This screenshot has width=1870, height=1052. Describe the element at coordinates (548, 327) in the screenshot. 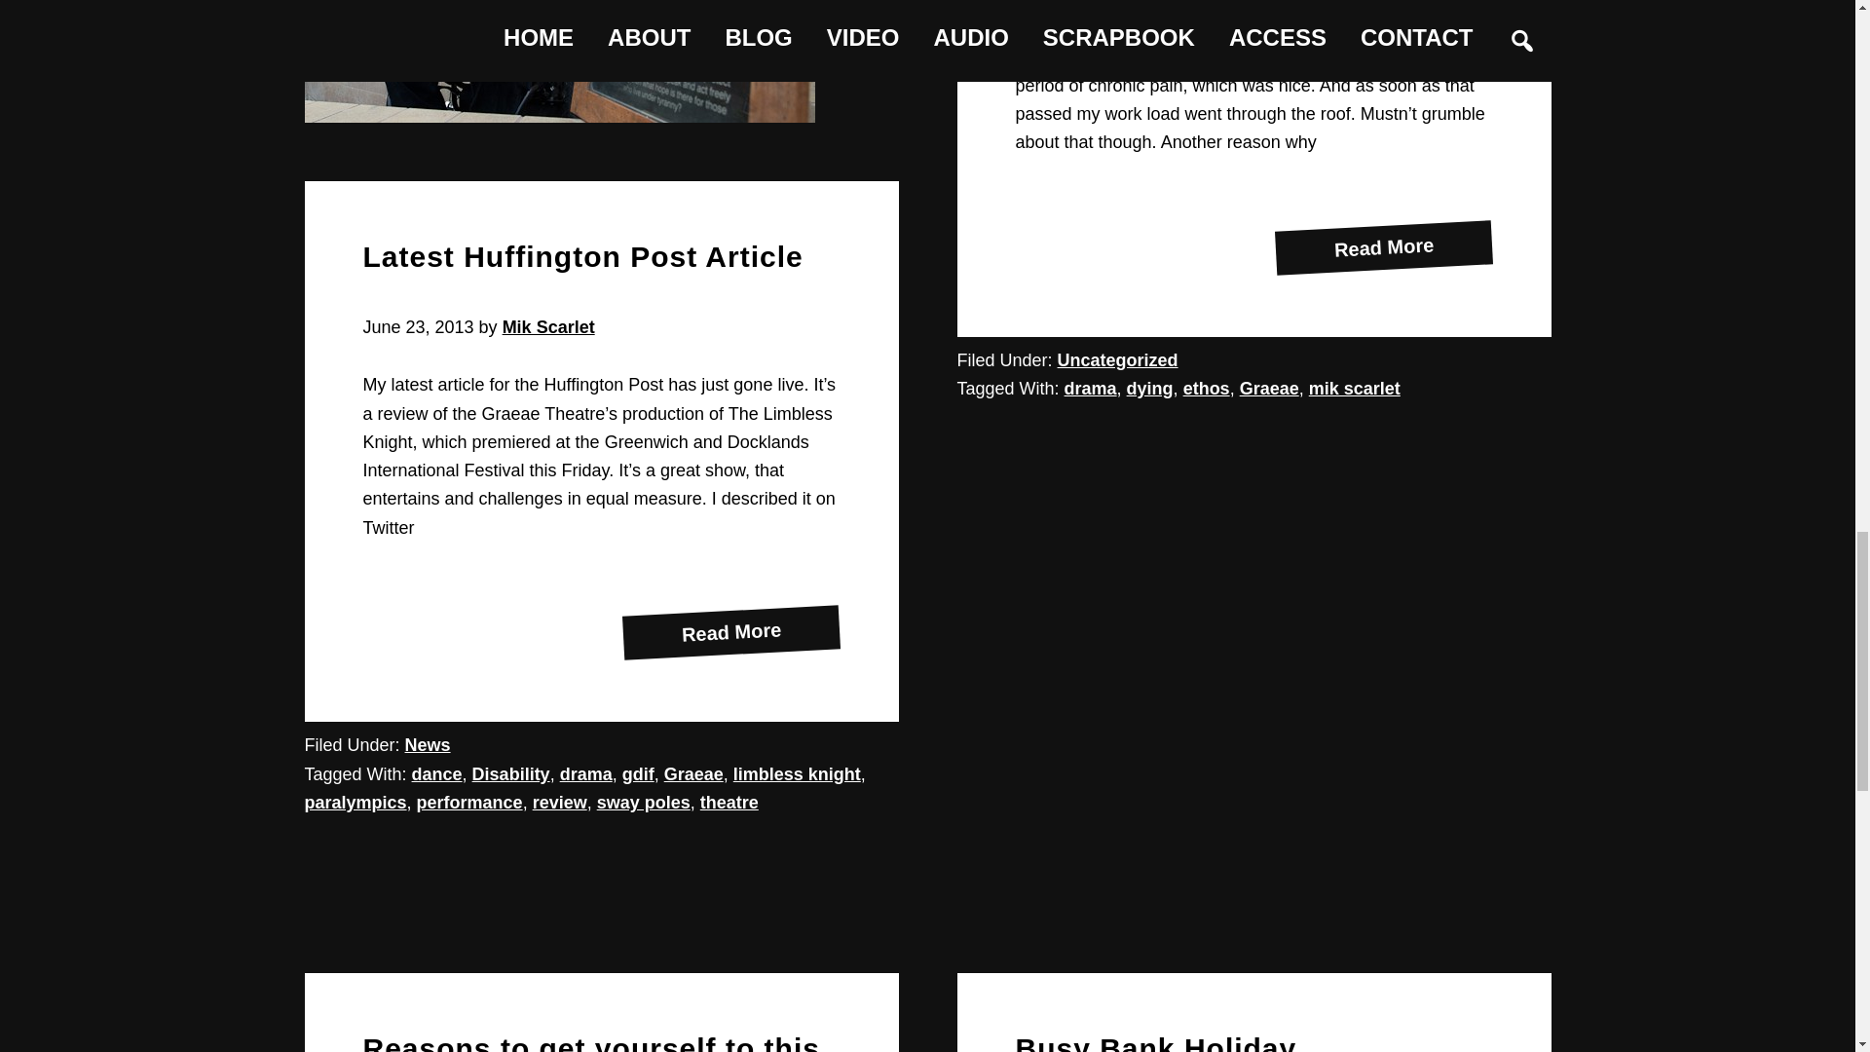

I see `Mik Scarlet` at that location.